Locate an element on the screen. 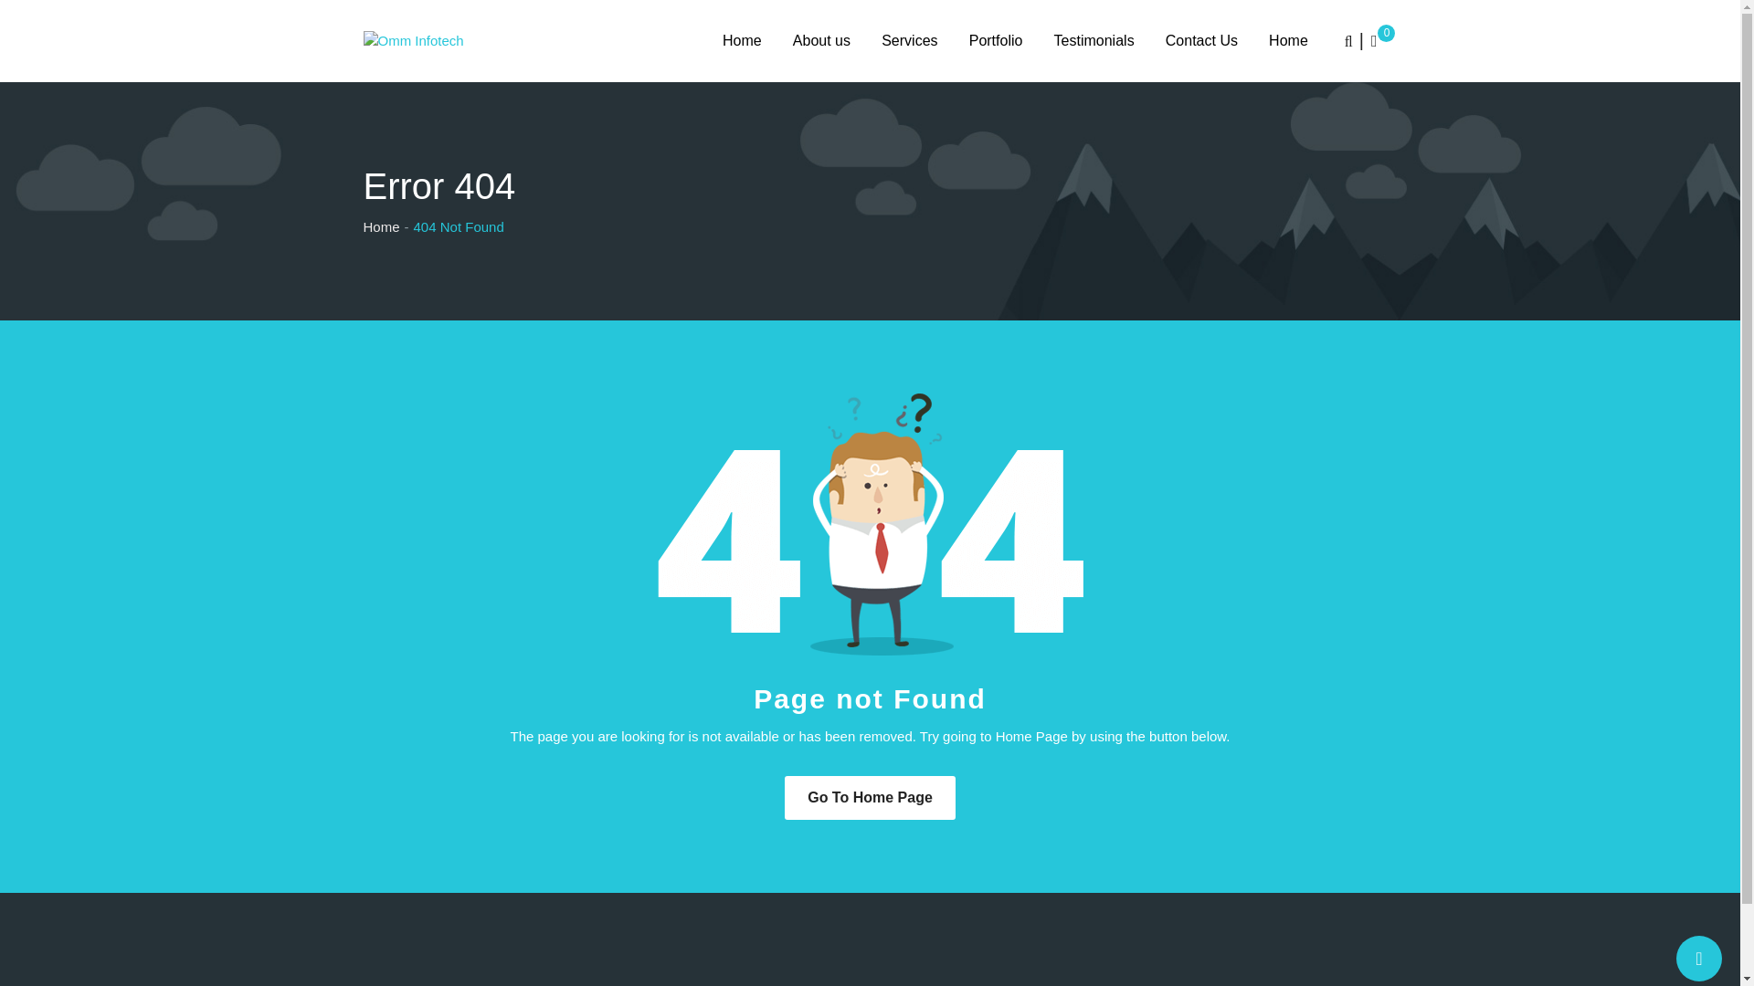  Contact Us is located at coordinates (1202, 40).